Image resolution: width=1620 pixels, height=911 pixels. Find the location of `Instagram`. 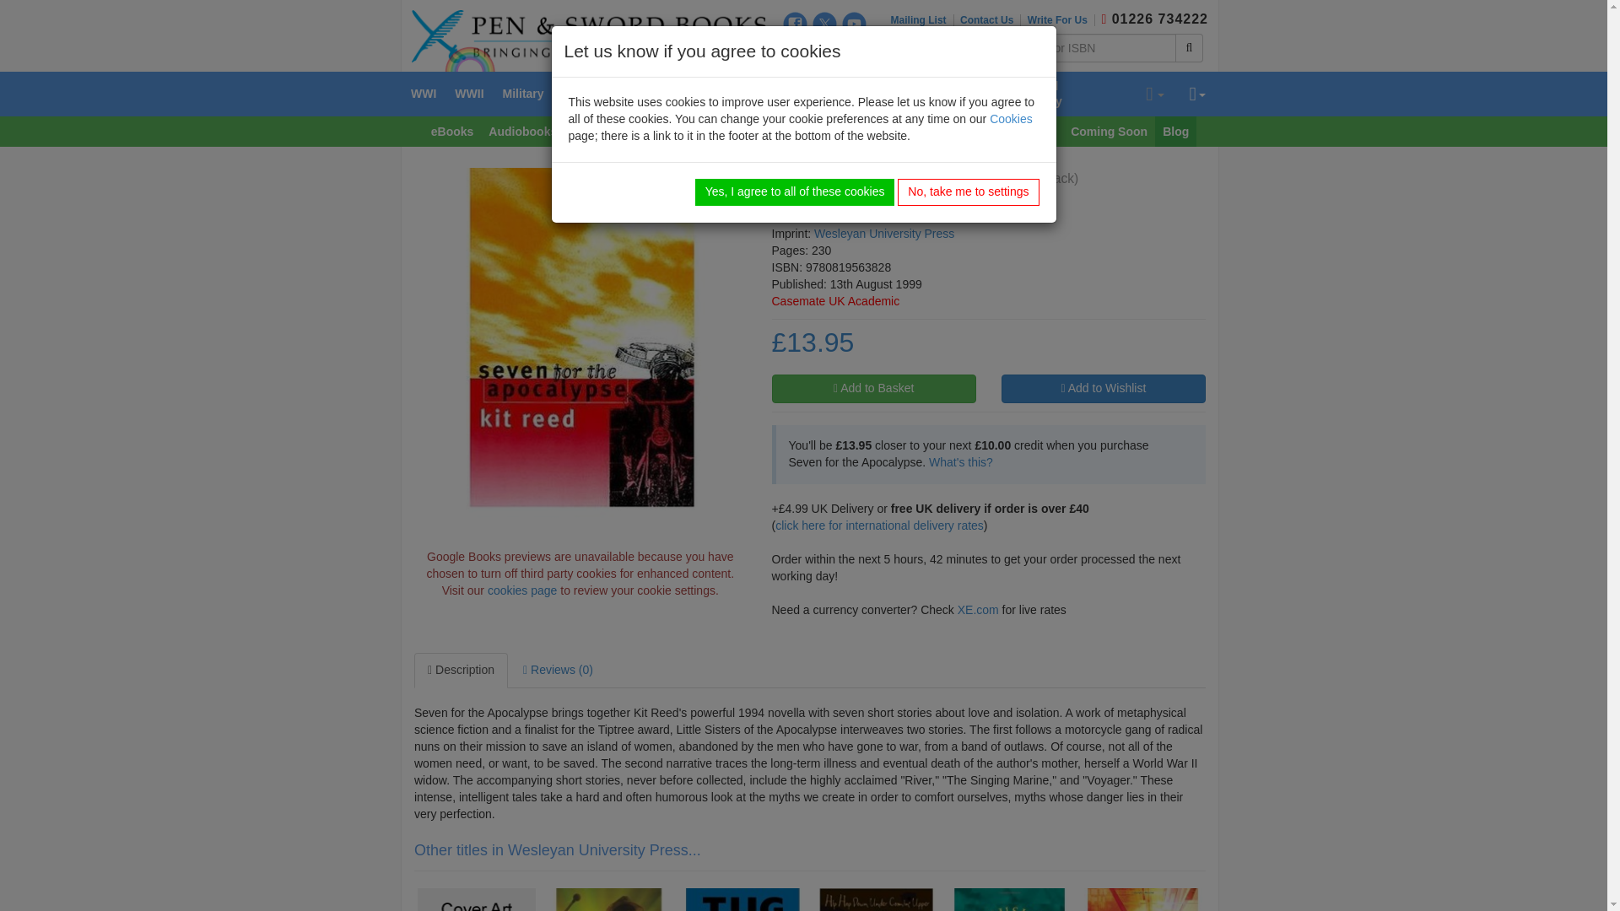

Instagram is located at coordinates (795, 51).